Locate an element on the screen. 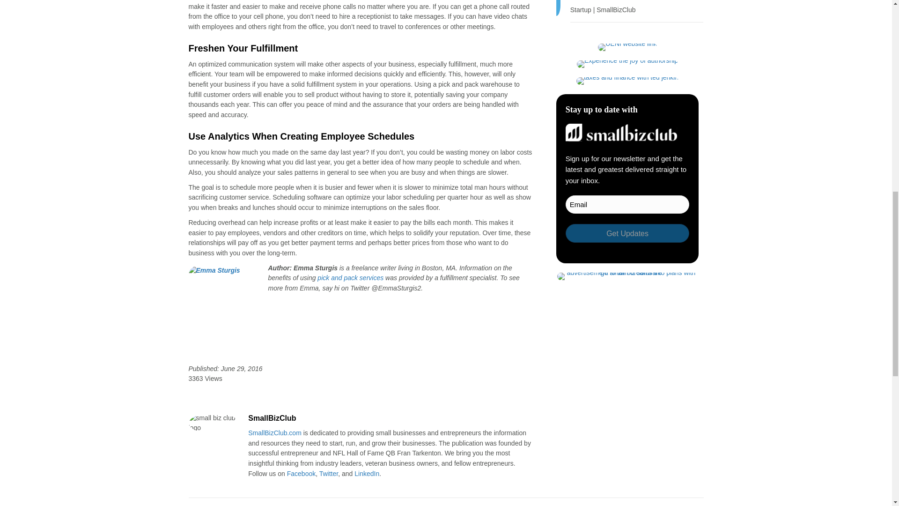 This screenshot has width=899, height=506. sbc-sept-banner-ted-janken-square is located at coordinates (627, 81).